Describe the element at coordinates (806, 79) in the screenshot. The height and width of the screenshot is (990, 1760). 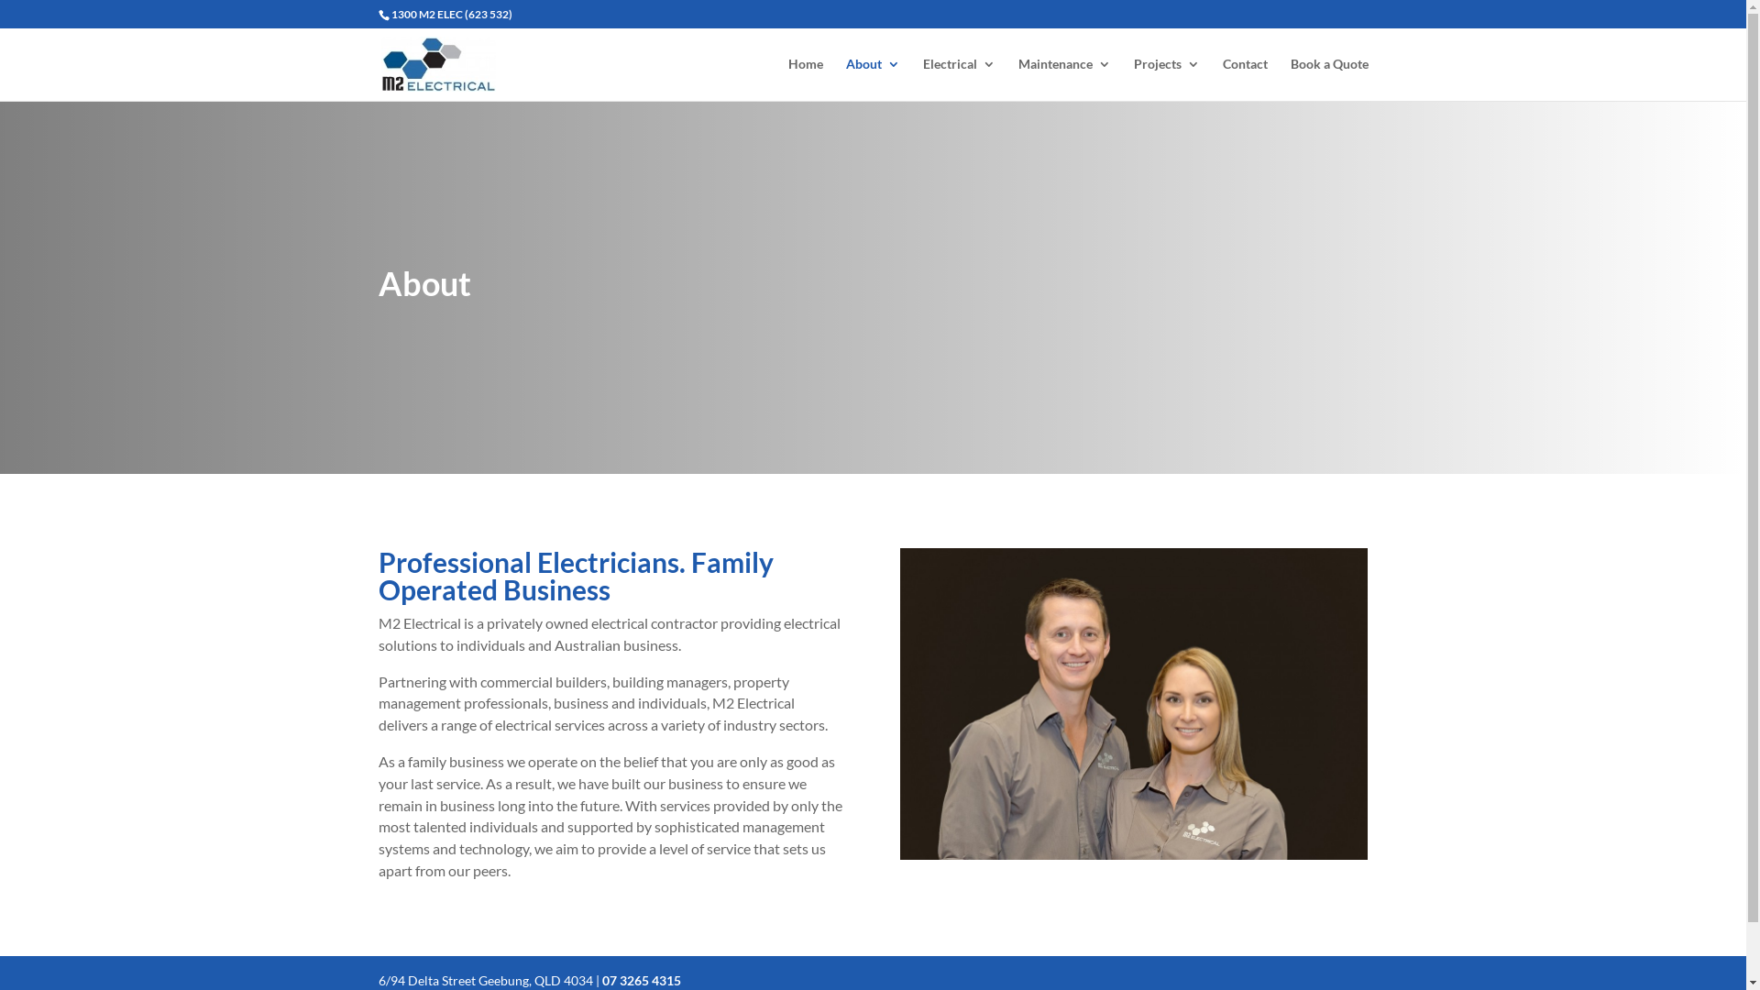
I see `Home` at that location.